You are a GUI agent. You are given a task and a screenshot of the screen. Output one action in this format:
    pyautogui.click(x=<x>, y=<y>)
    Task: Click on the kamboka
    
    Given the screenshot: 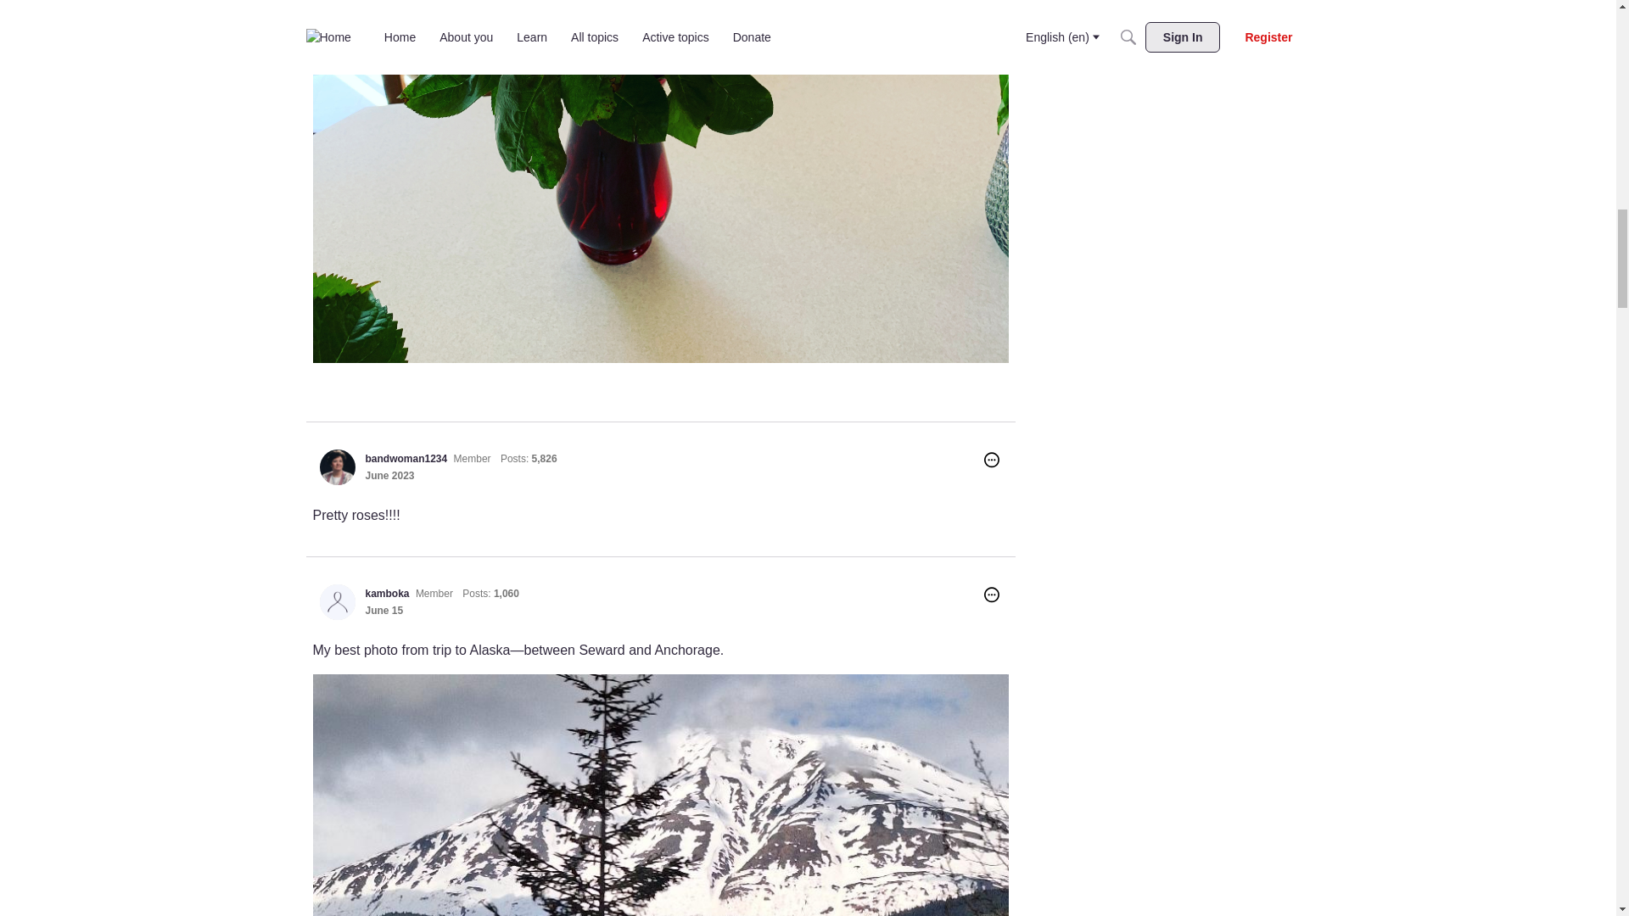 What is the action you would take?
    pyautogui.click(x=337, y=602)
    